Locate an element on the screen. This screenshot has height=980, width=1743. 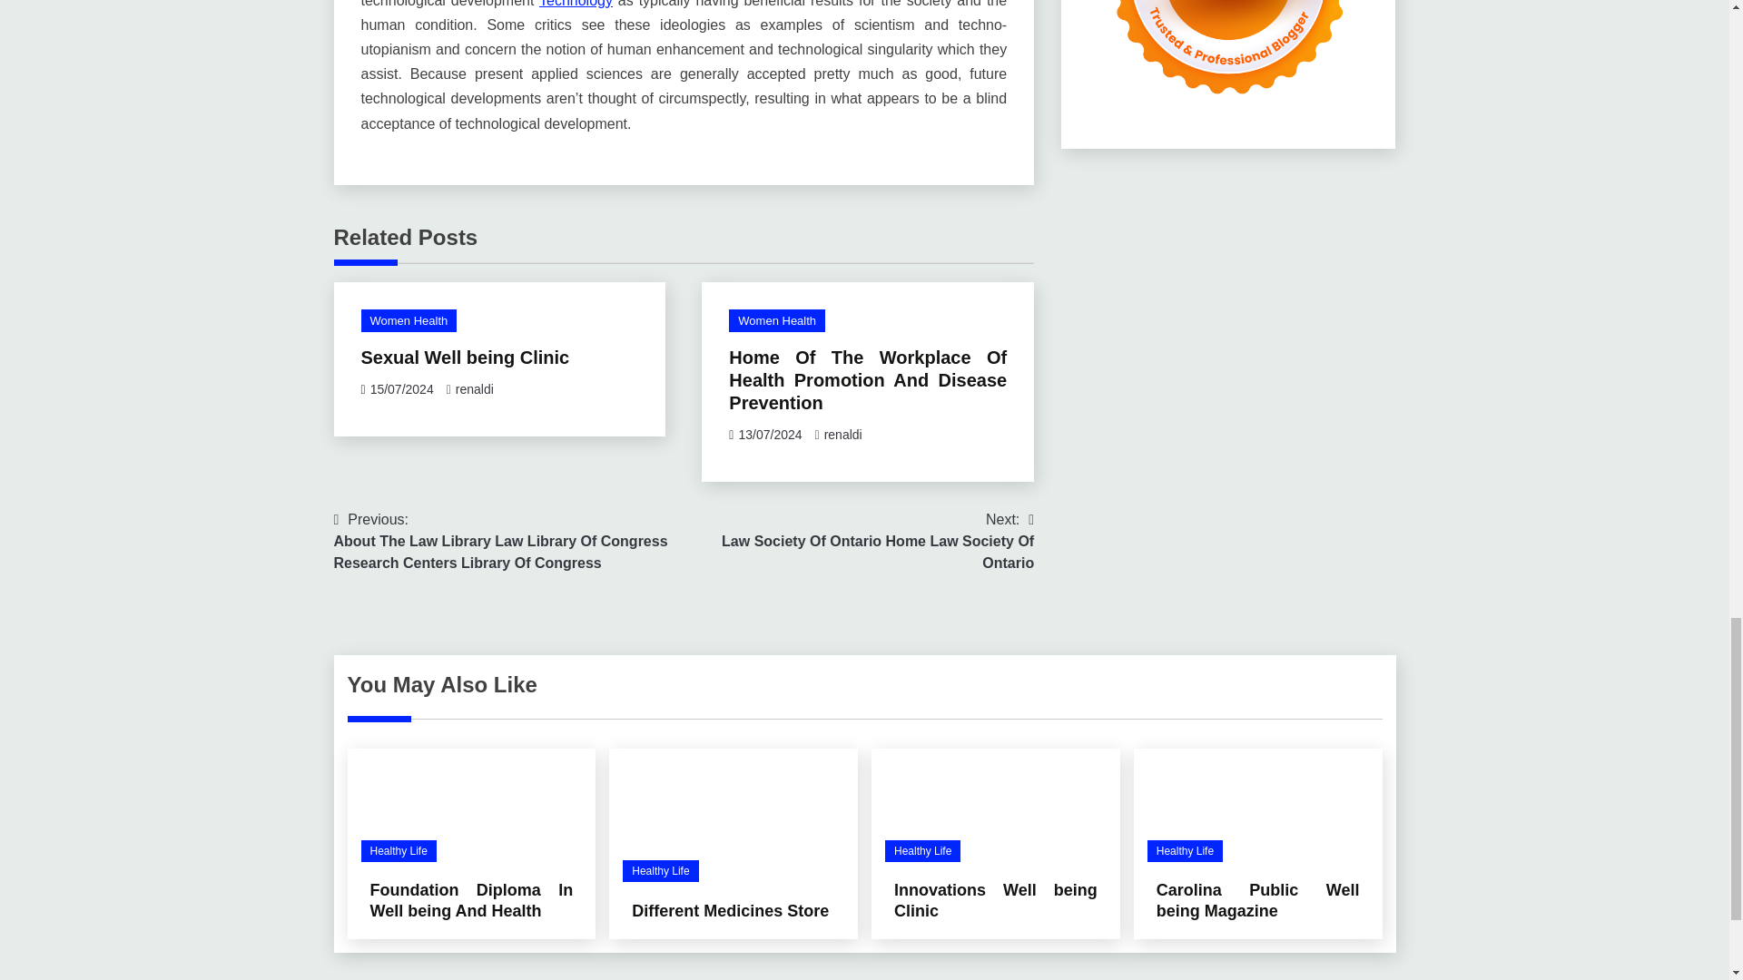
Seedbacklink is located at coordinates (1228, 56).